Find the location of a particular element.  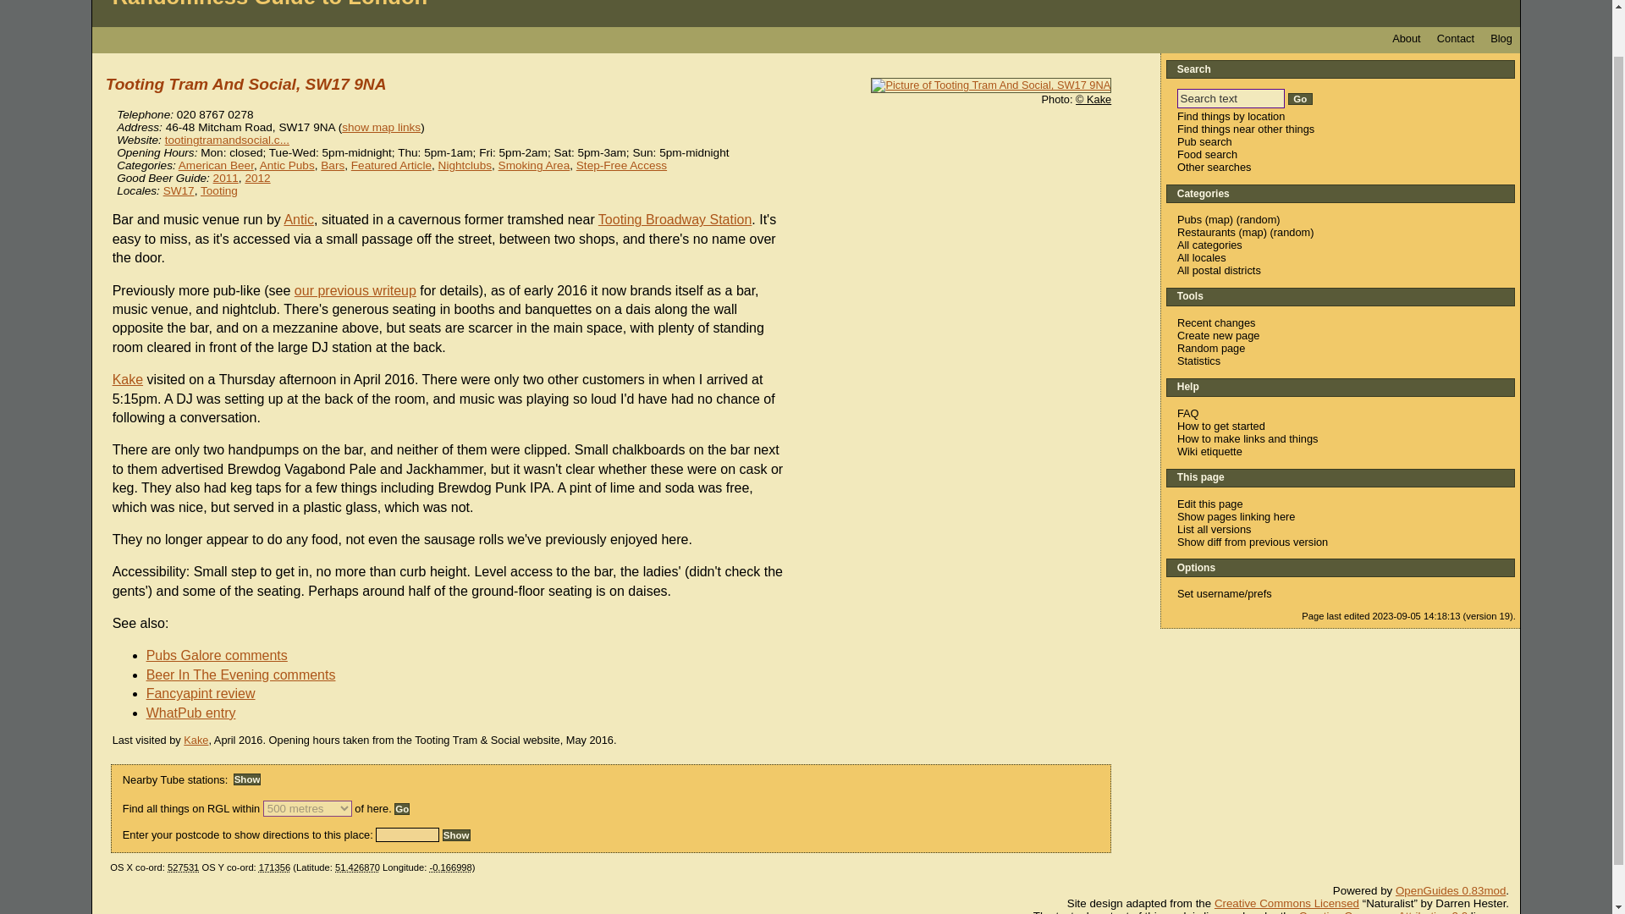

View a list of all pubs is located at coordinates (1189, 218).